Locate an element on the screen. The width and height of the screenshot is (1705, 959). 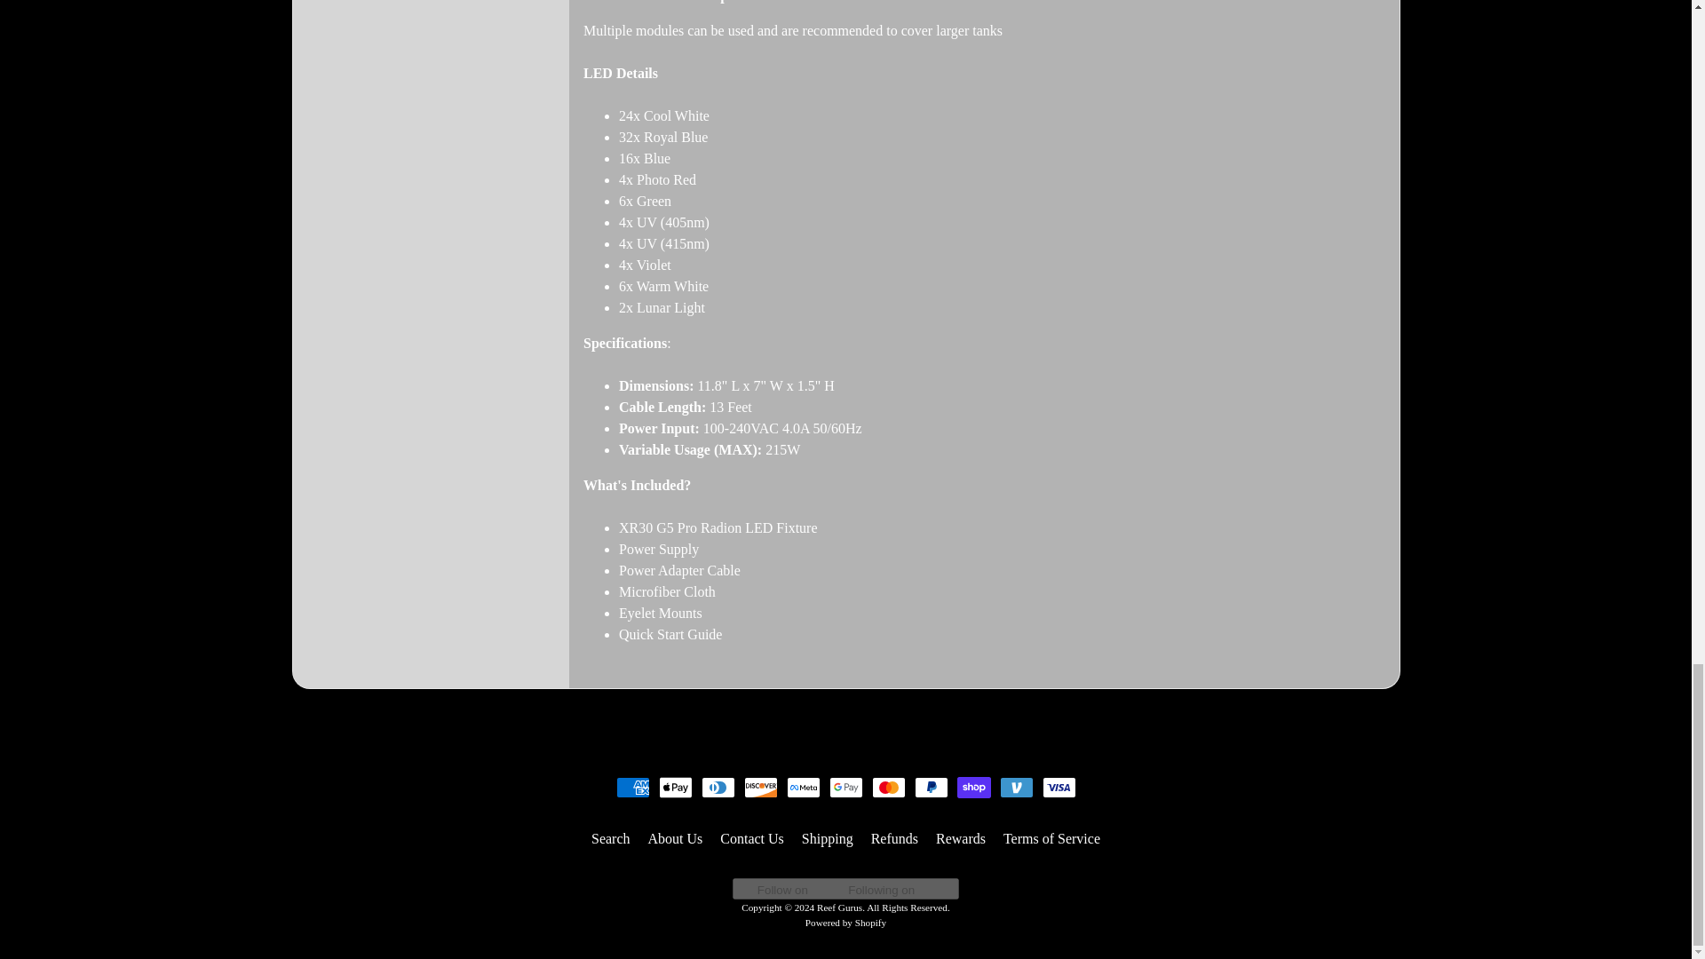
PayPal is located at coordinates (931, 787).